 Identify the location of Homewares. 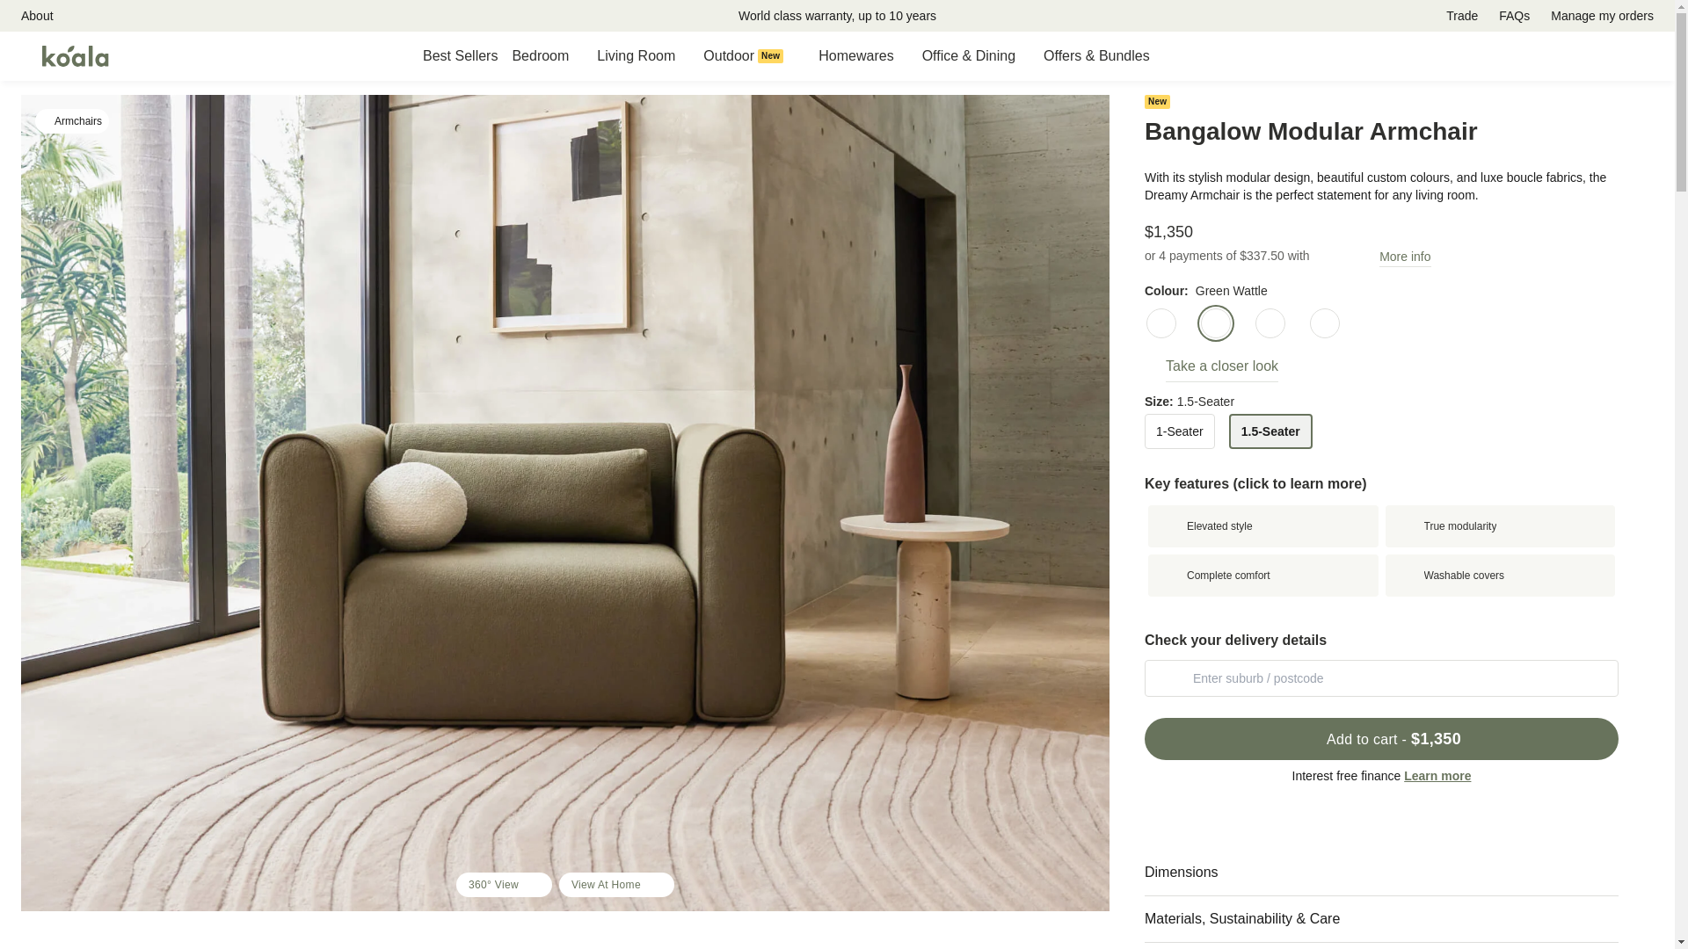
(37, 16).